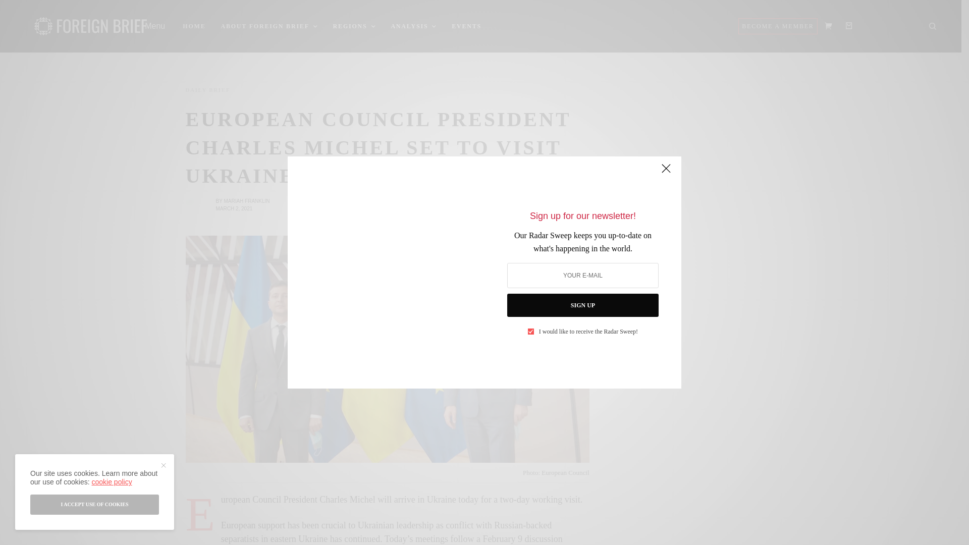 The height and width of the screenshot is (545, 969). Describe the element at coordinates (246, 201) in the screenshot. I see `MARIAH FRANKLIN` at that location.